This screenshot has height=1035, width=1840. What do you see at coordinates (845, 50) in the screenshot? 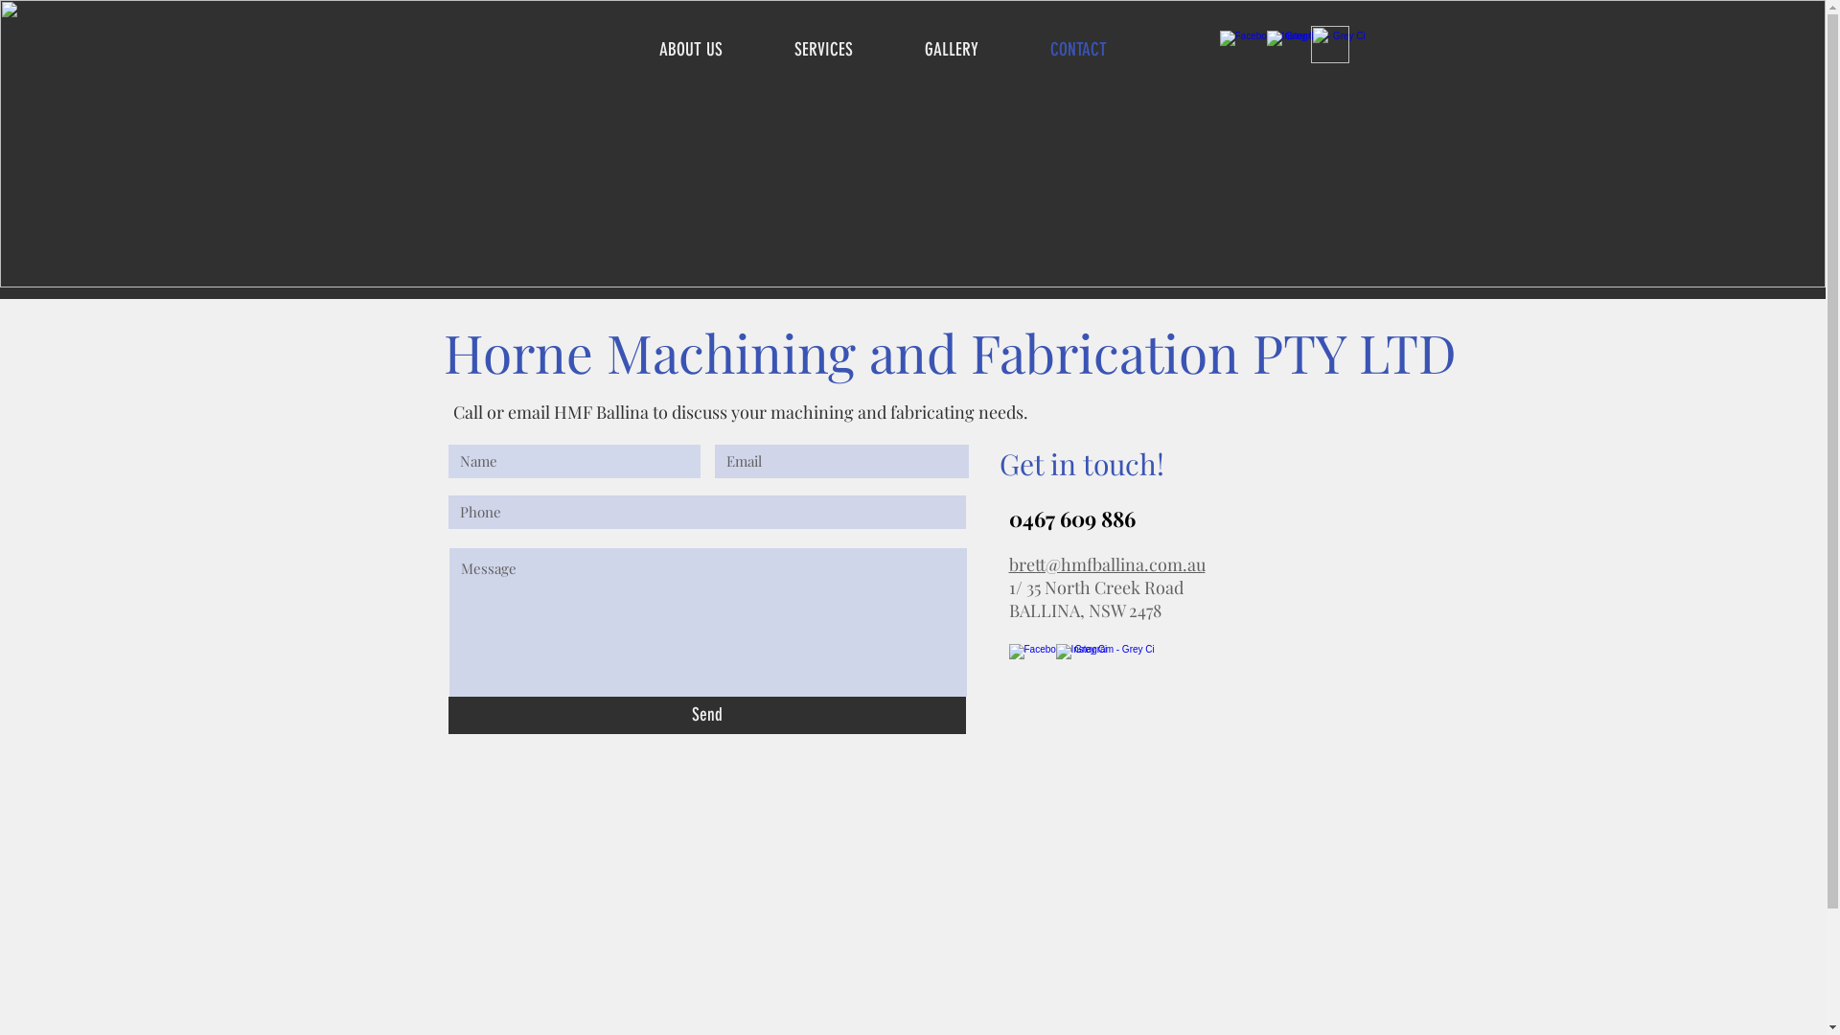
I see `SERVICES` at bounding box center [845, 50].